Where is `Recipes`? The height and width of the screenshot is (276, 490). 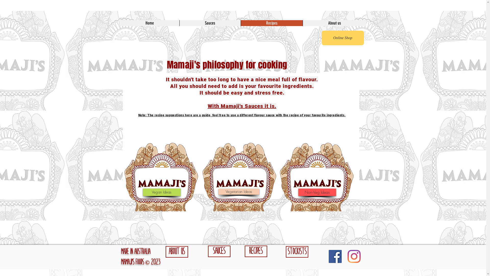
Recipes is located at coordinates (256, 251).